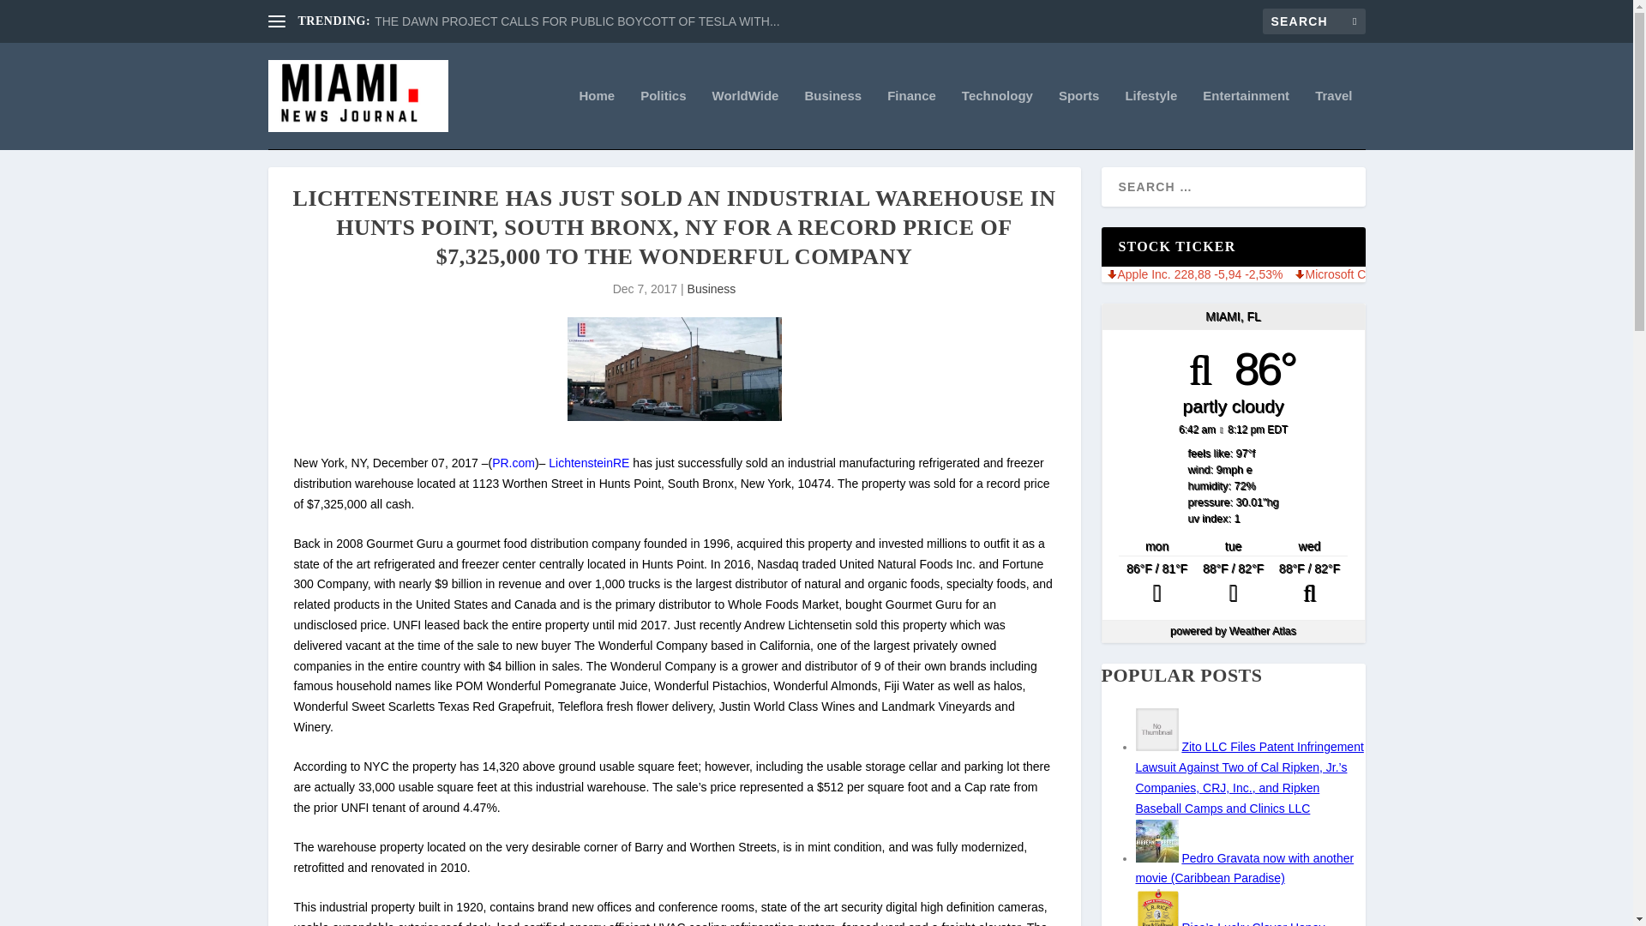  What do you see at coordinates (1246, 118) in the screenshot?
I see `Entertainment` at bounding box center [1246, 118].